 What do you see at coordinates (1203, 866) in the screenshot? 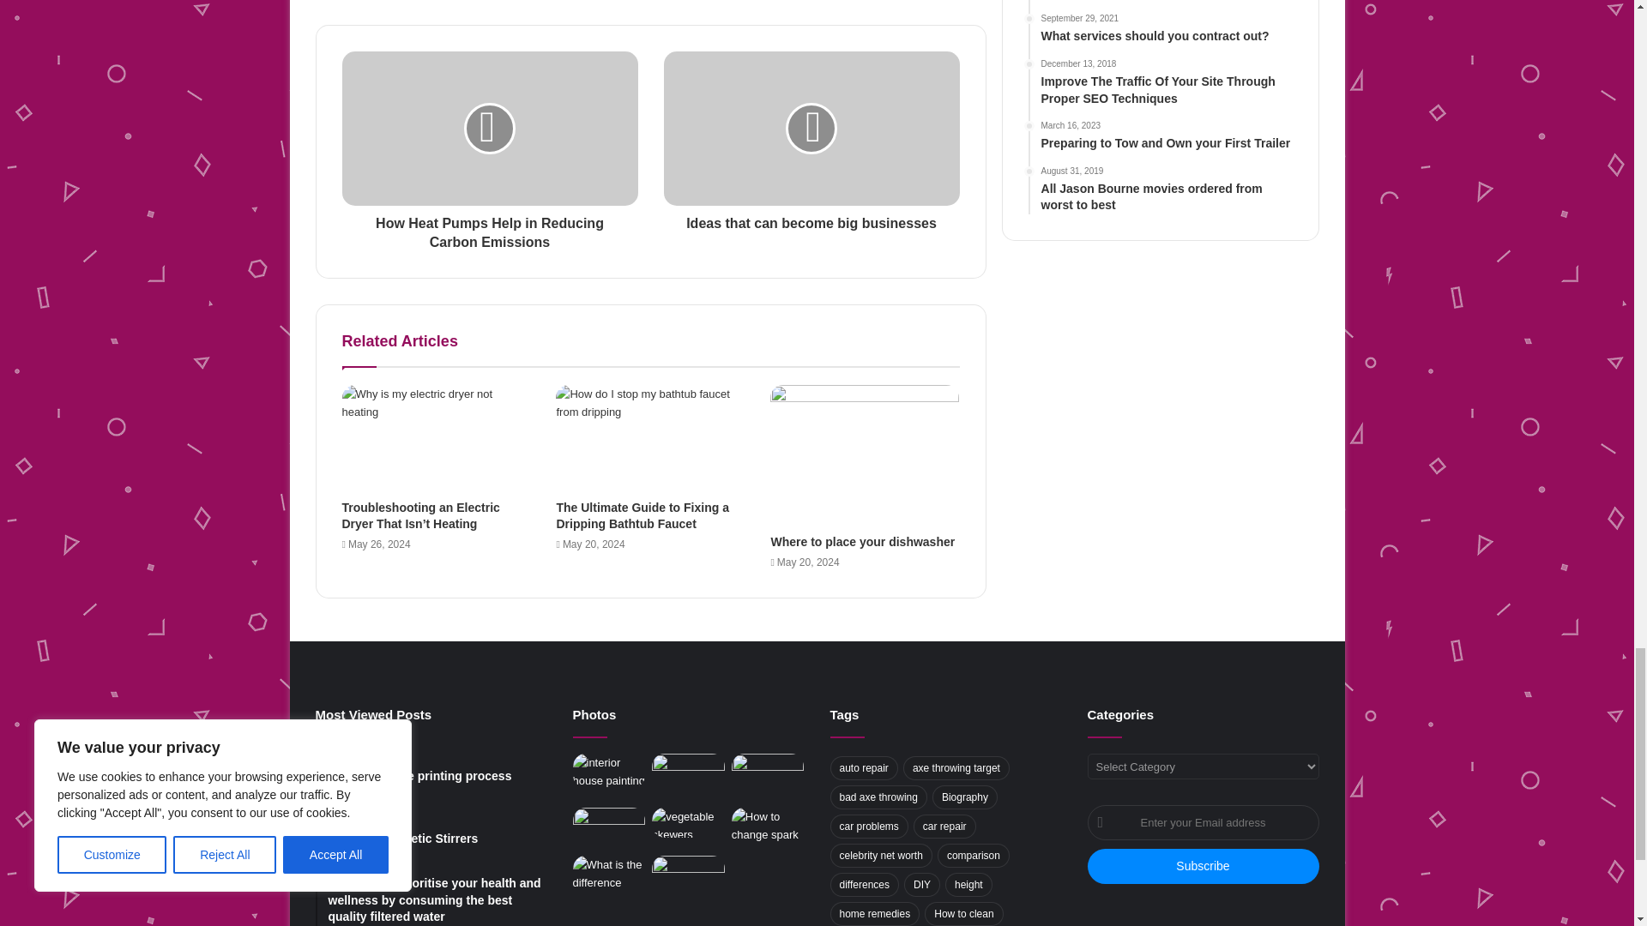
I see `Subscribe` at bounding box center [1203, 866].